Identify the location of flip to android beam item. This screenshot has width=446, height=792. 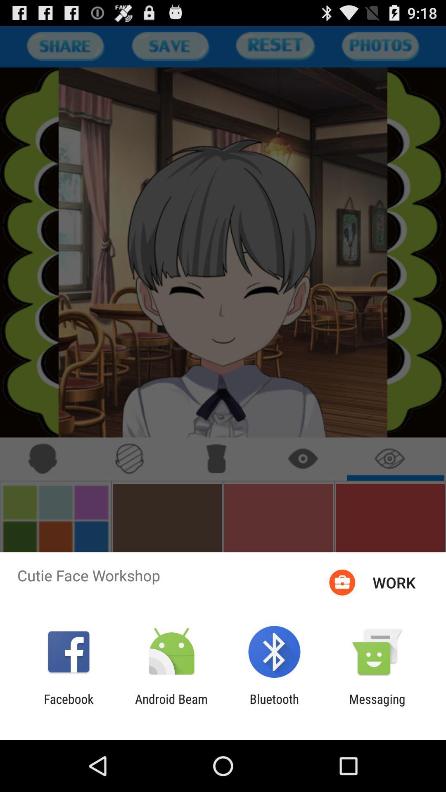
(171, 706).